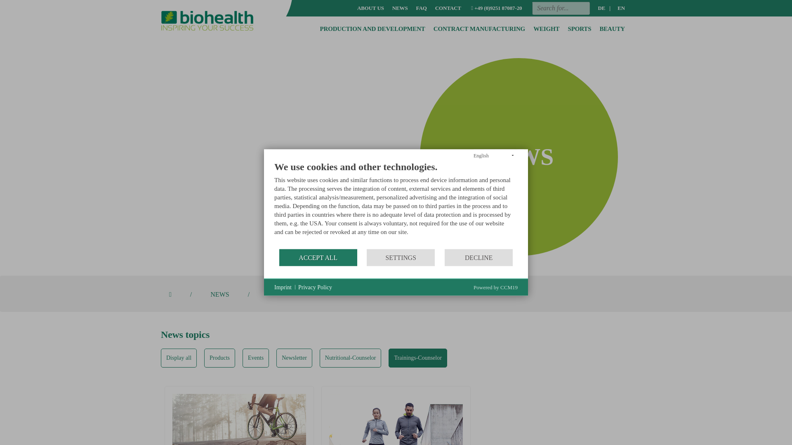  I want to click on Trainings-Counselor, so click(417, 358).